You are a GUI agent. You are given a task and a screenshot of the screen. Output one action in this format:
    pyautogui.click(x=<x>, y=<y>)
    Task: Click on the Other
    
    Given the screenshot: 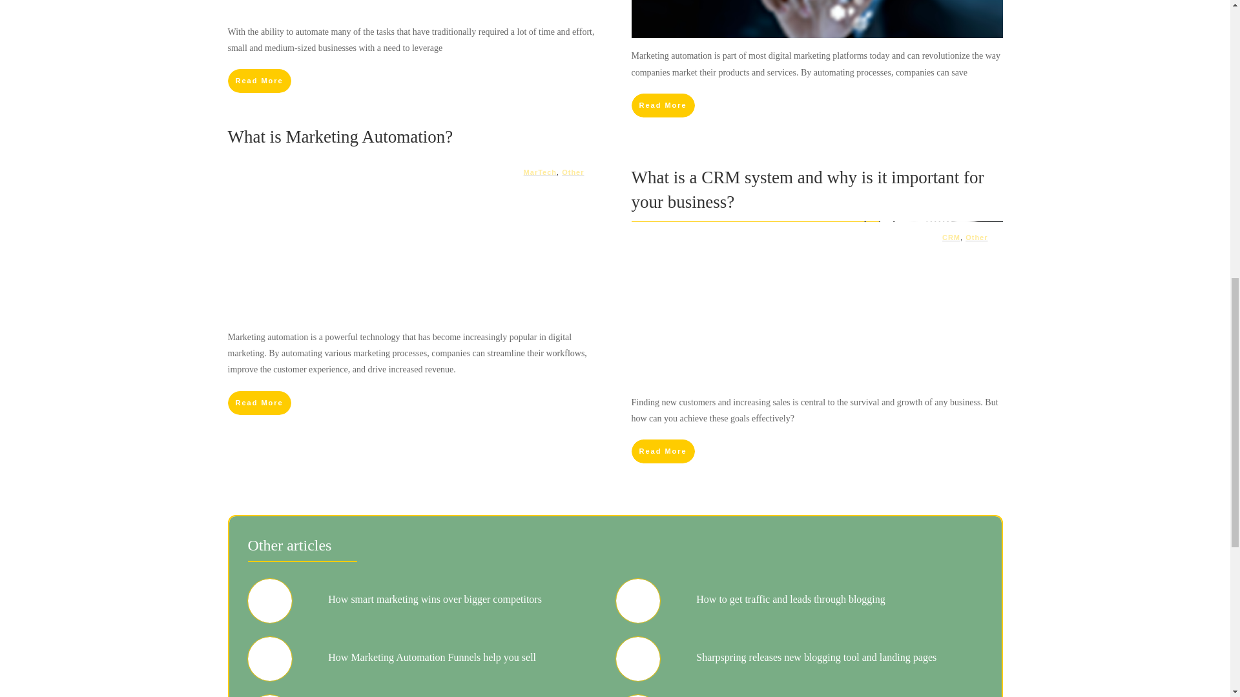 What is the action you would take?
    pyautogui.click(x=976, y=237)
    